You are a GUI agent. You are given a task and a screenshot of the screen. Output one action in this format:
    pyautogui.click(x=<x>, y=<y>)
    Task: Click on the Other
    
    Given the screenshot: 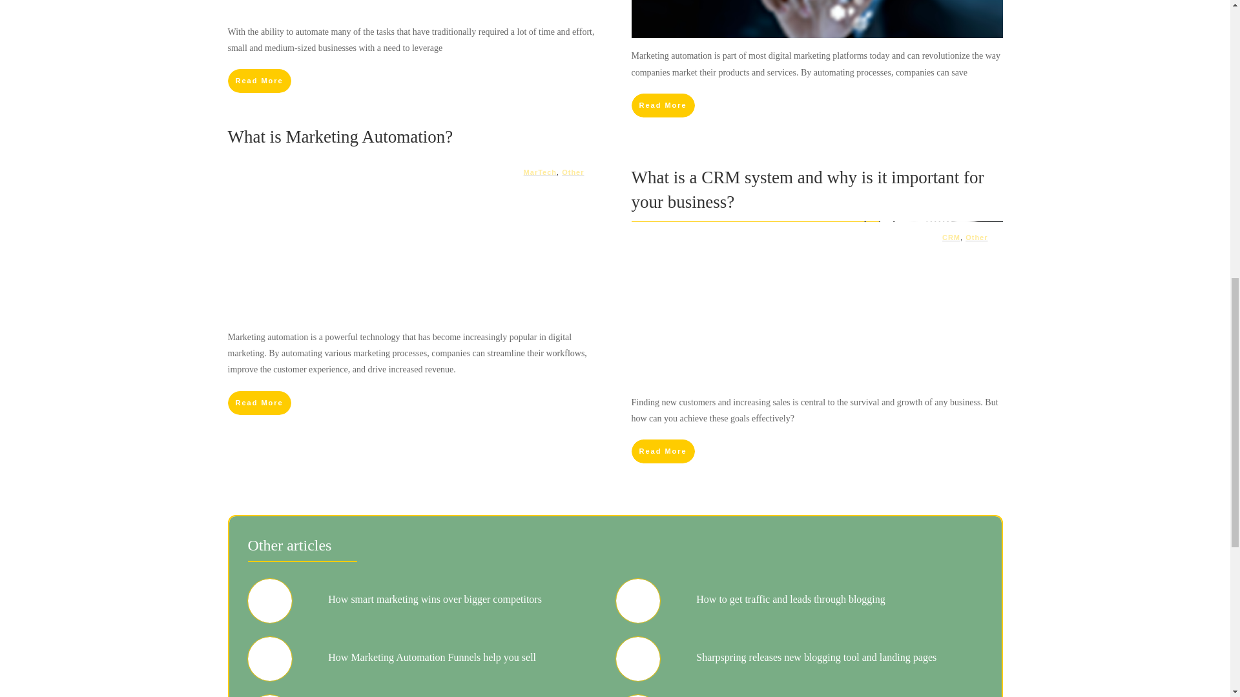 What is the action you would take?
    pyautogui.click(x=976, y=237)
    